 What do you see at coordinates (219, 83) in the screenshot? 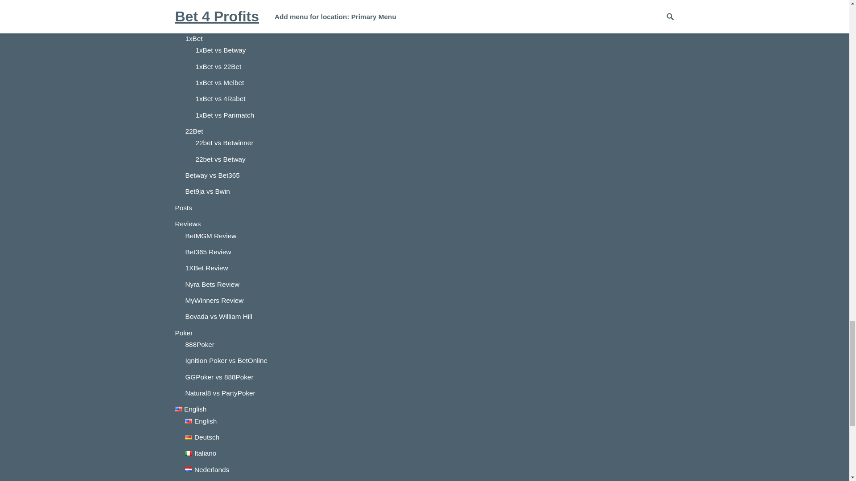
I see `1xBet vs Melbet` at bounding box center [219, 83].